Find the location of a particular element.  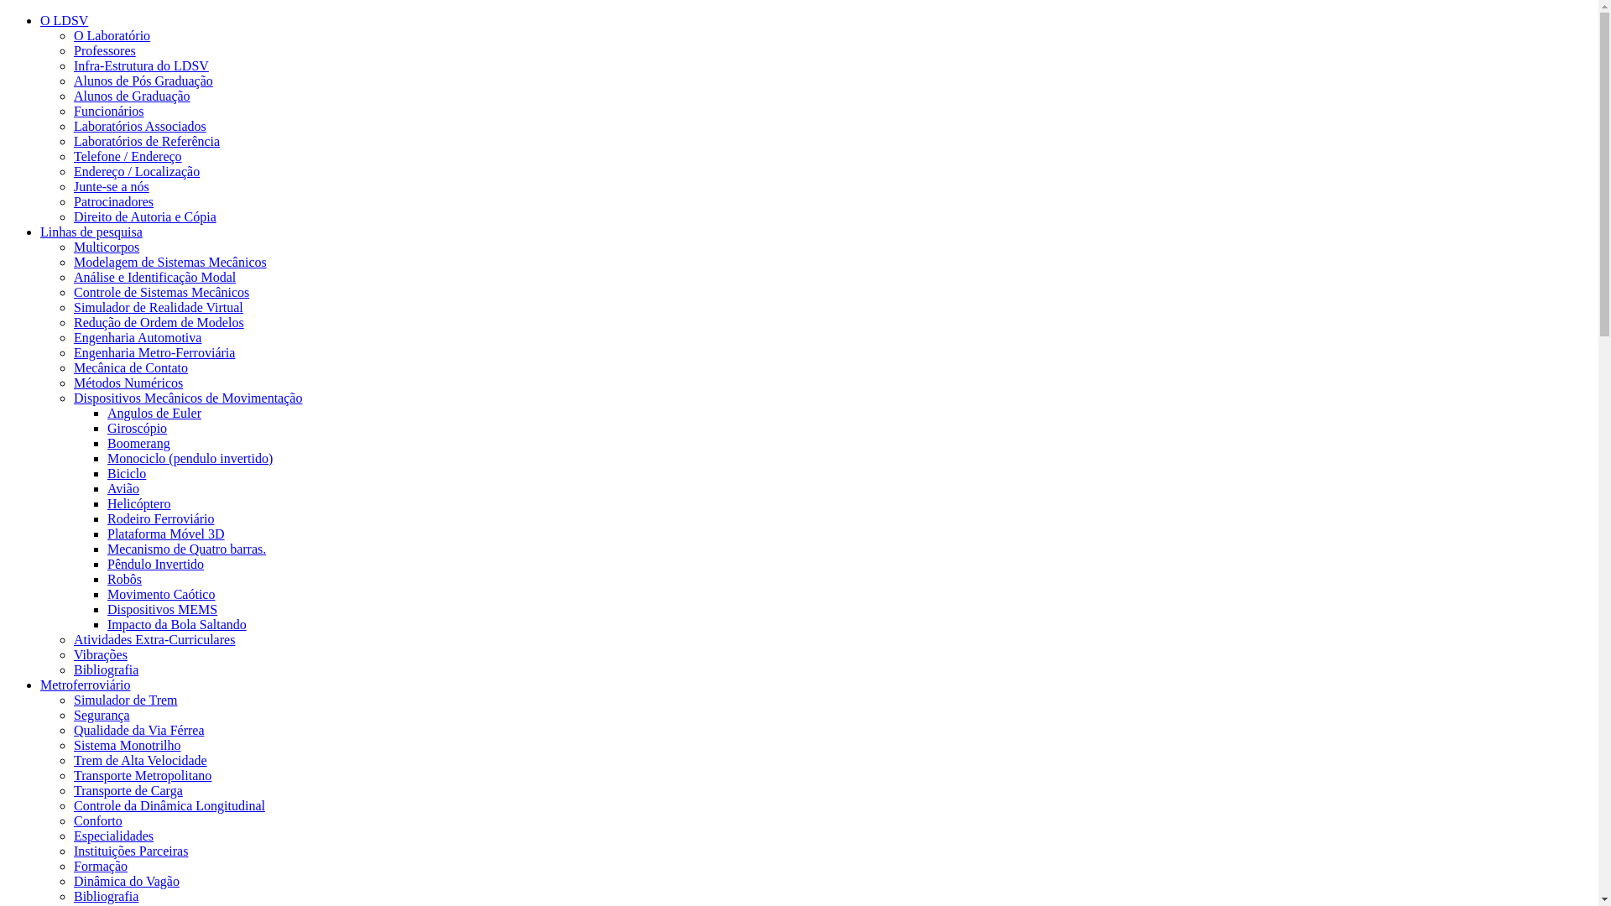

Patrocinadores is located at coordinates (114, 201).